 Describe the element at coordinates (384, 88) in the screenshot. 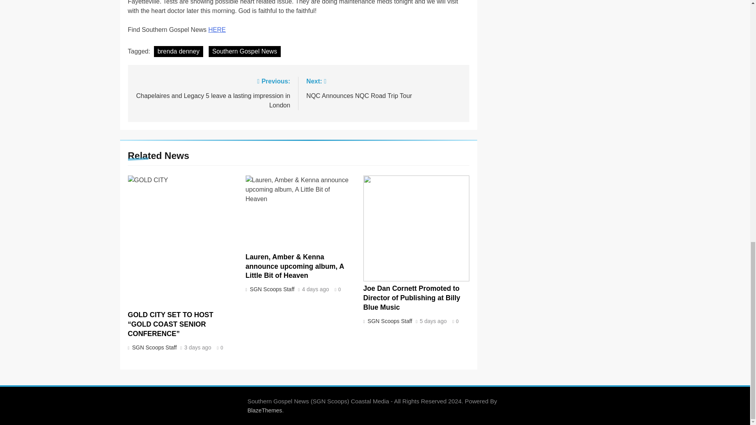

I see `4 days ago` at that location.